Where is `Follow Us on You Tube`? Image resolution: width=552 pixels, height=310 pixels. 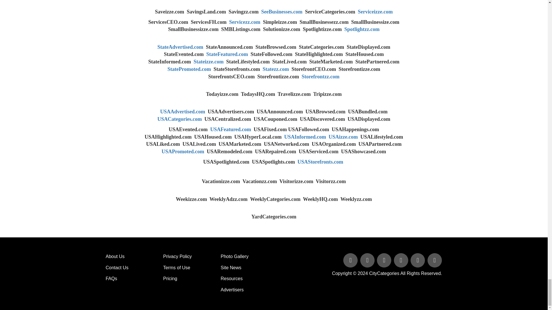
Follow Us on You Tube is located at coordinates (401, 261).